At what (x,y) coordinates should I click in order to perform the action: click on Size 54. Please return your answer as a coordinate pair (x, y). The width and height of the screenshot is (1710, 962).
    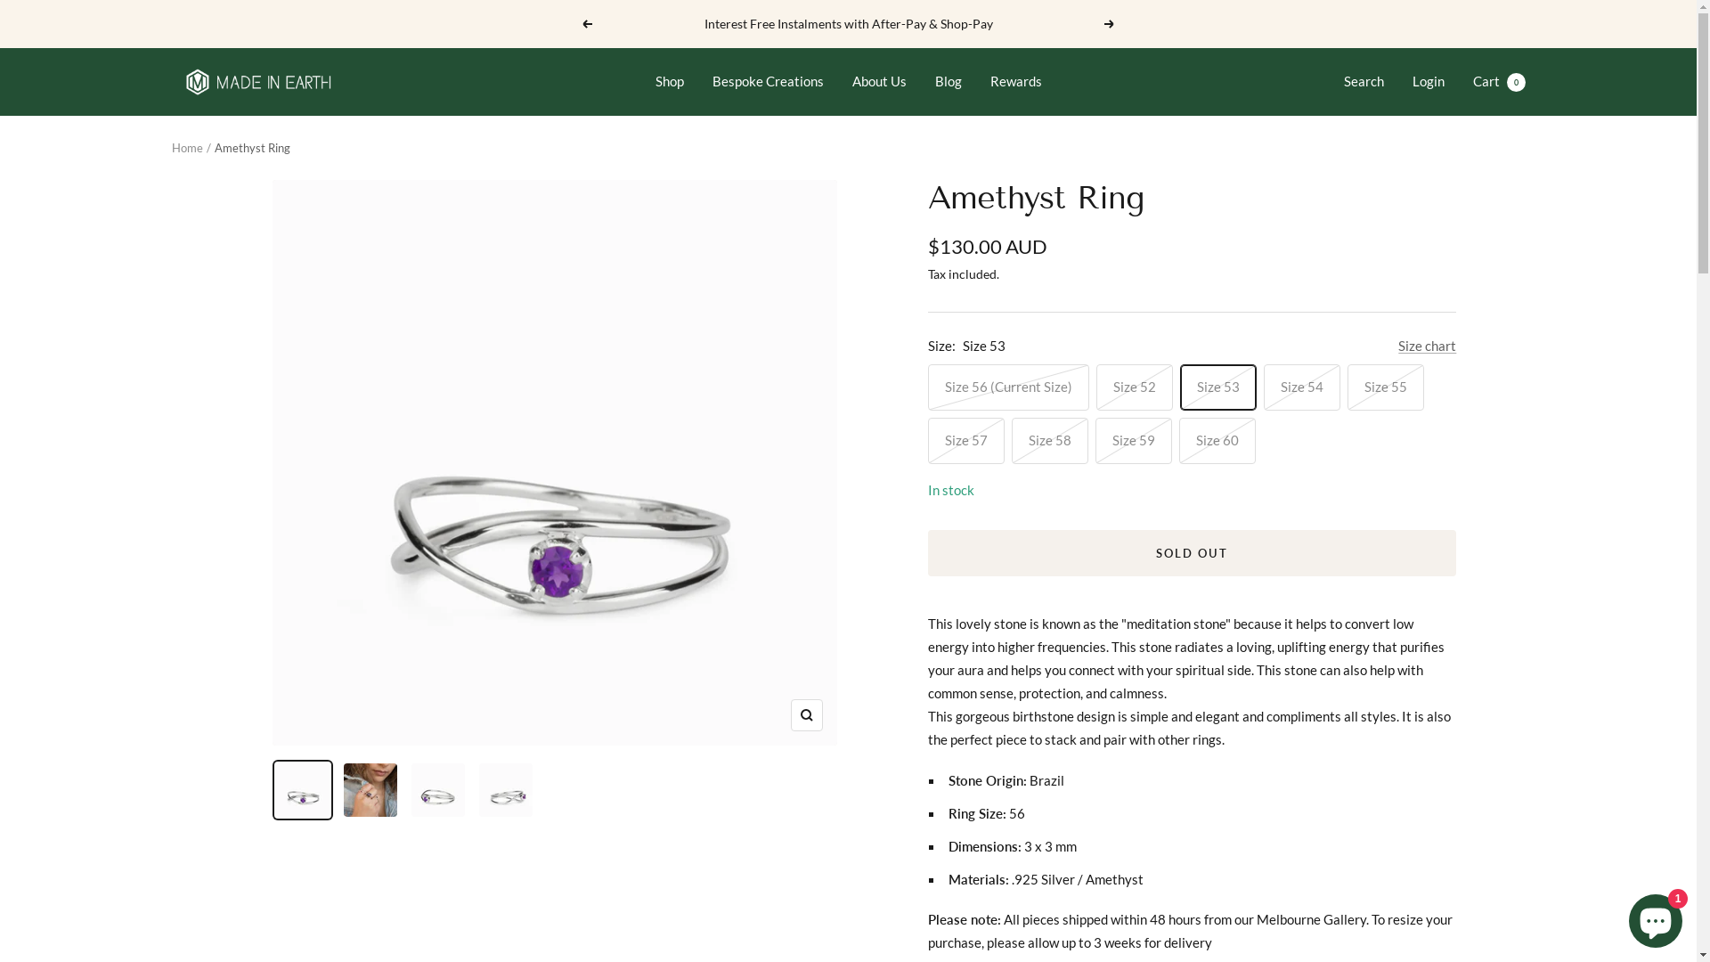
    Looking at the image, I should click on (1302, 188).